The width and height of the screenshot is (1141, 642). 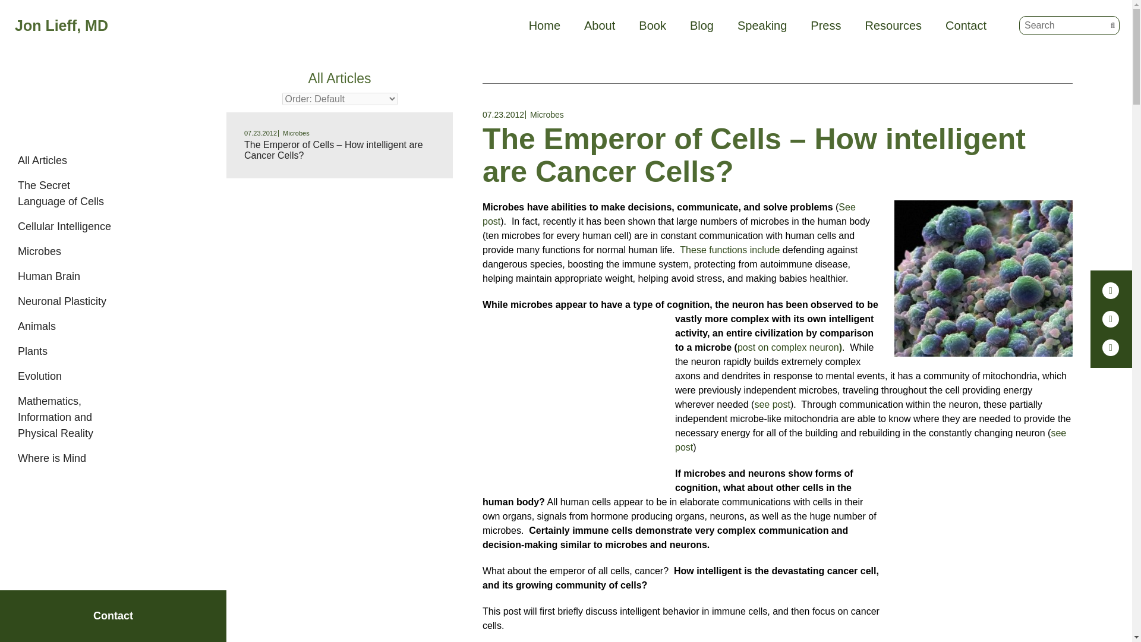 I want to click on Book, so click(x=653, y=26).